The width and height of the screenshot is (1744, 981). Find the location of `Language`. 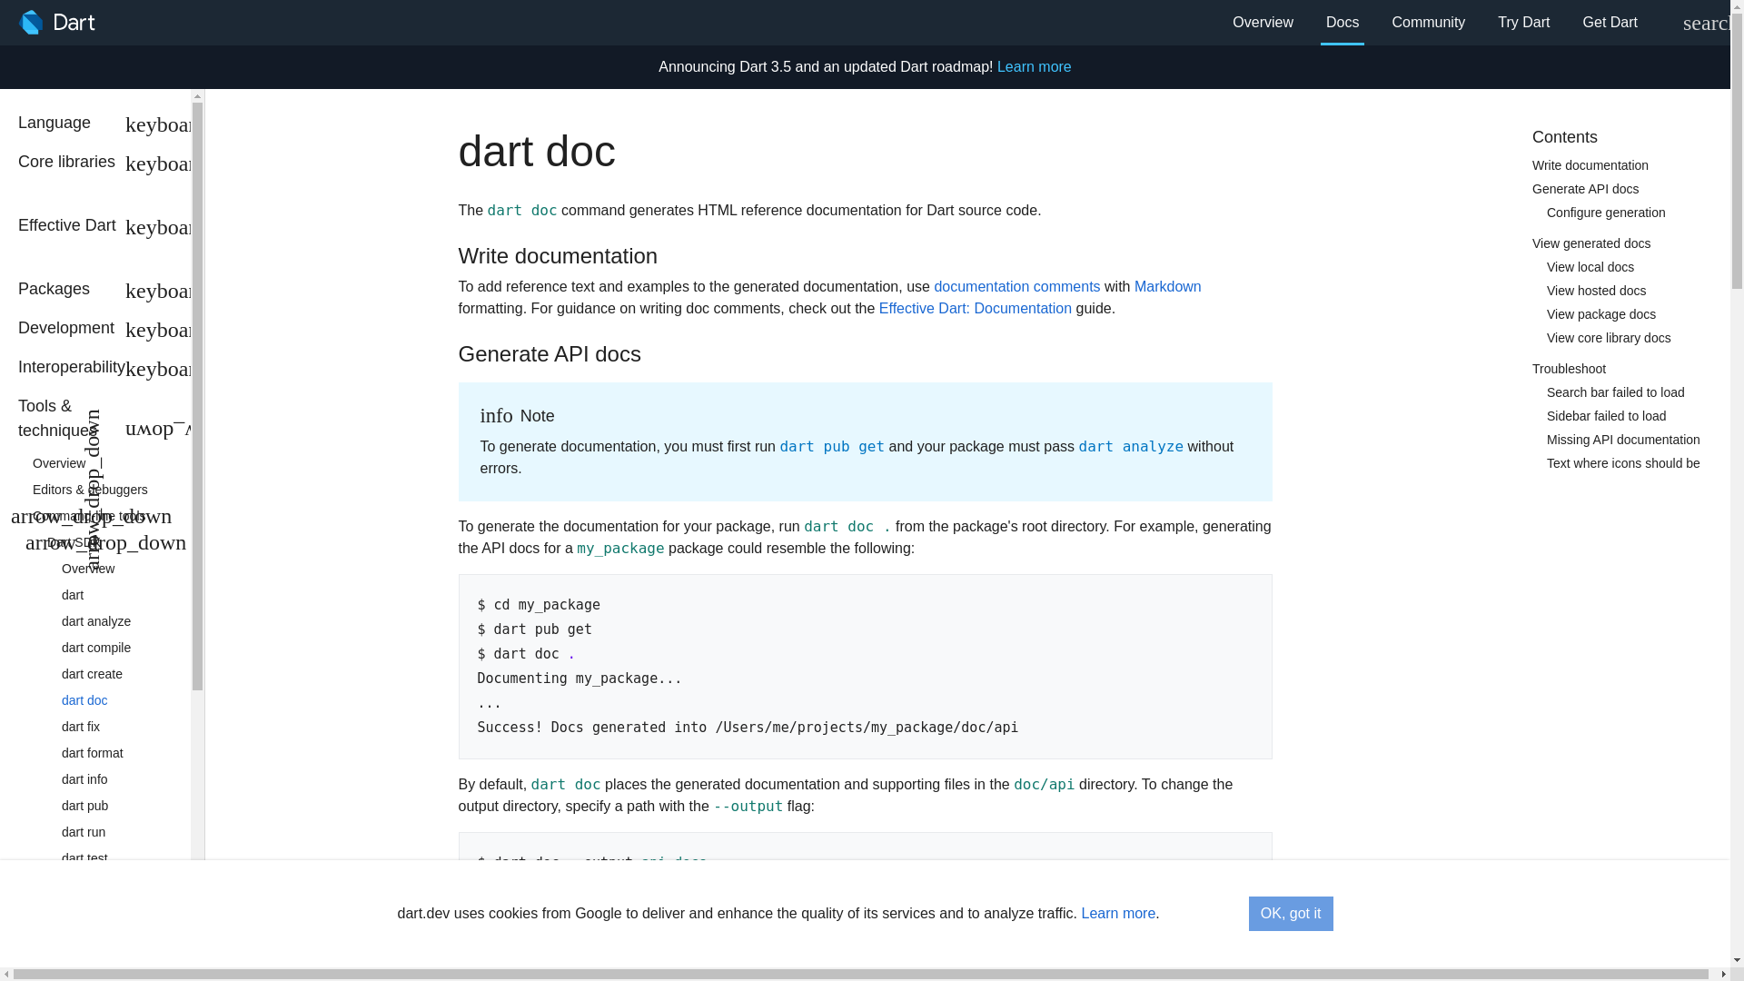

Language is located at coordinates (173, 126).